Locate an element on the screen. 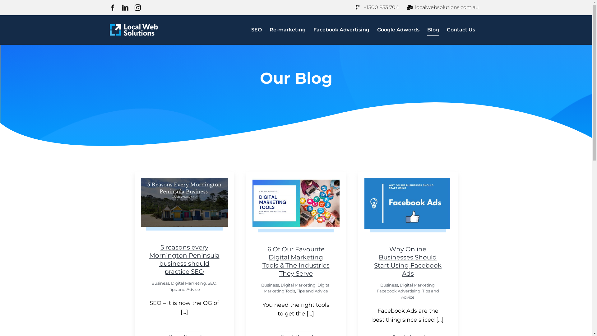  Digital Marketing is located at coordinates (188, 283).